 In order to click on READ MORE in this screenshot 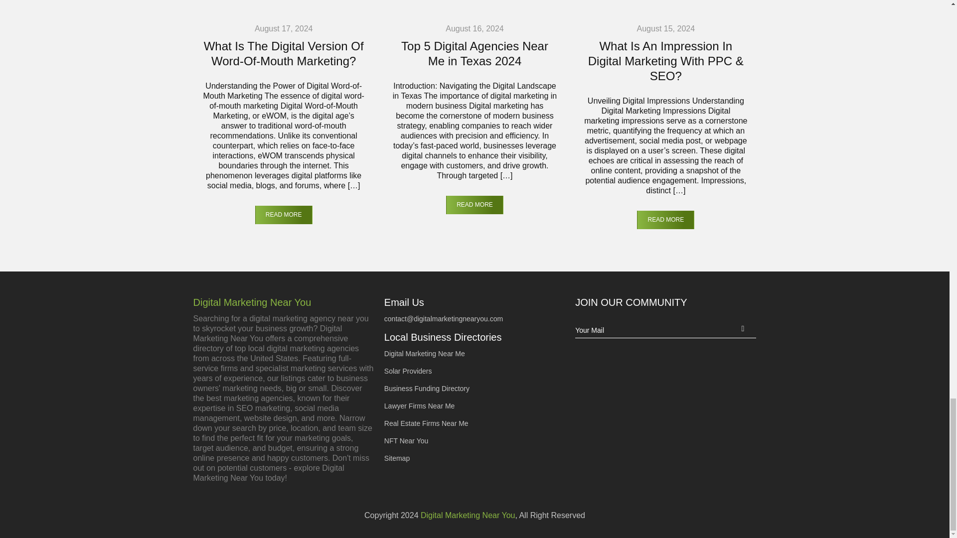, I will do `click(666, 220)`.